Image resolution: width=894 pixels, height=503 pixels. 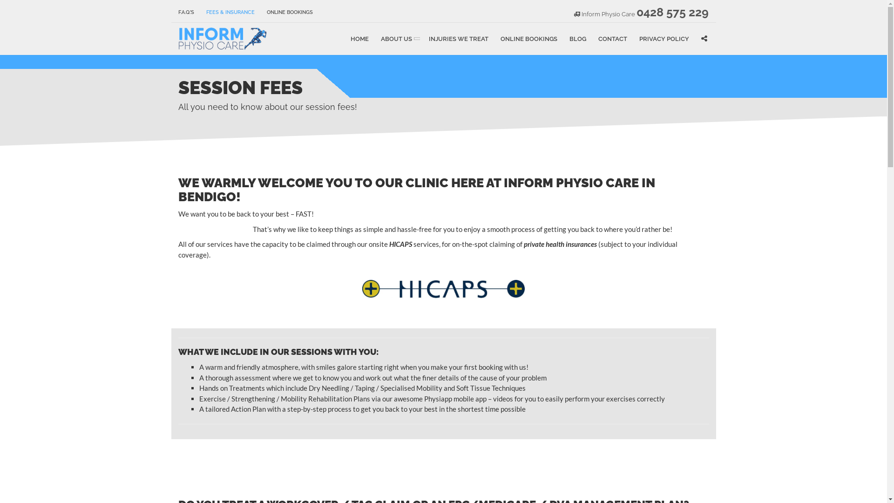 What do you see at coordinates (287, 12) in the screenshot?
I see `ONLINE BOOKINGS` at bounding box center [287, 12].